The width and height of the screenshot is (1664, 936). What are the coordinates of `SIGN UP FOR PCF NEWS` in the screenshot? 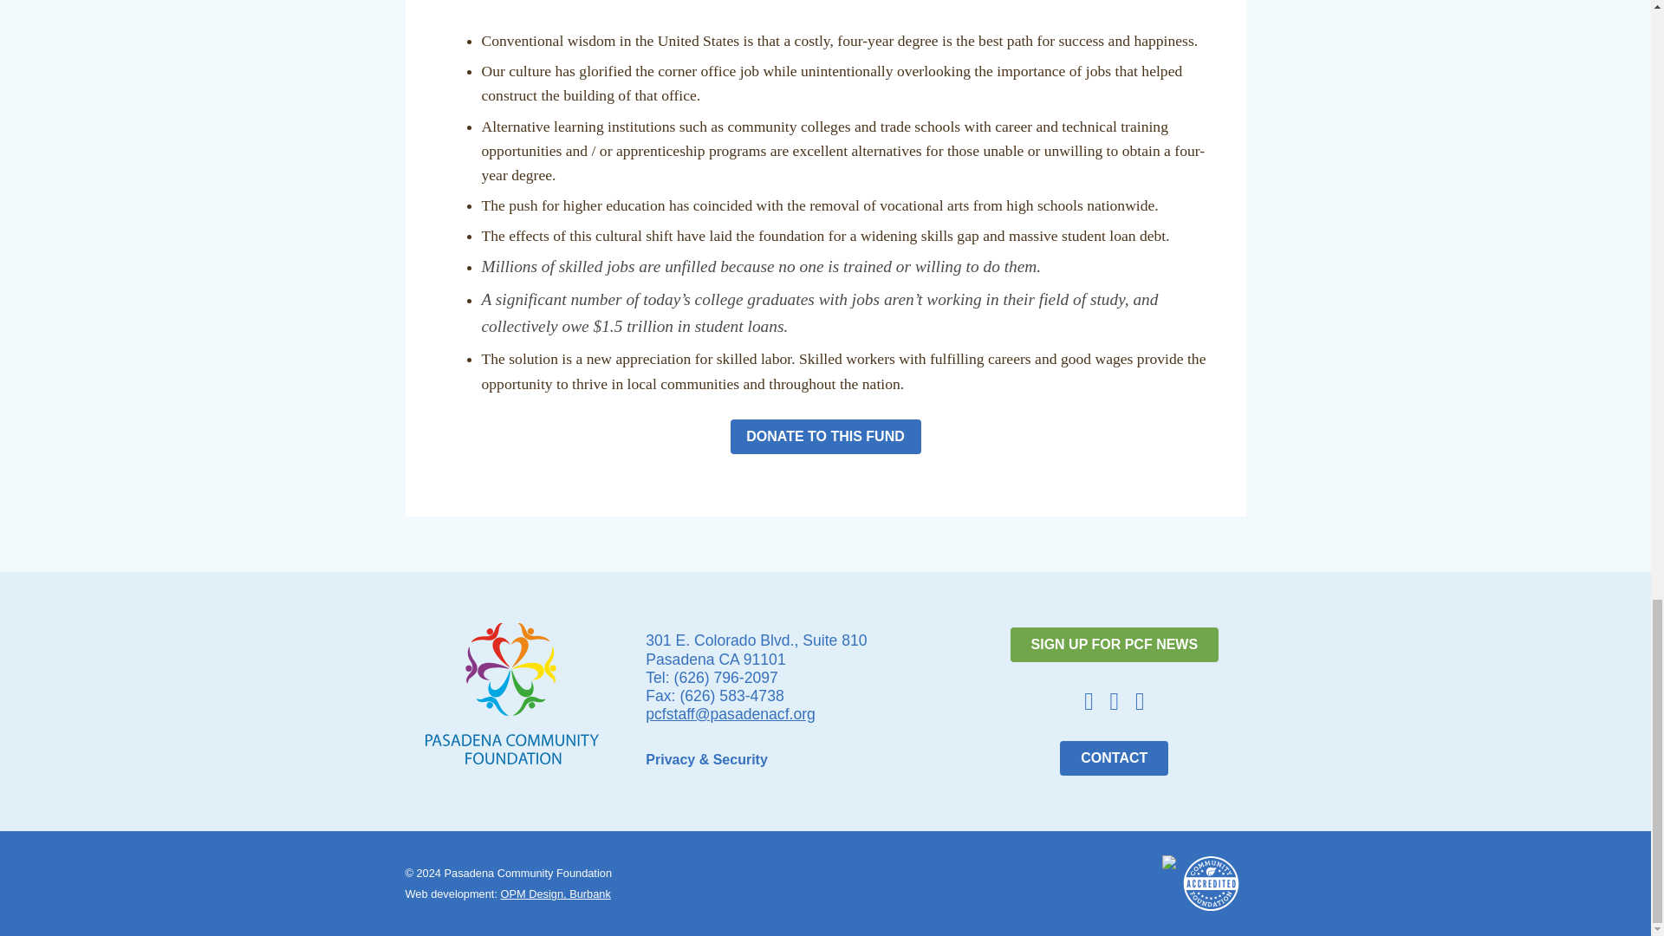 It's located at (1115, 644).